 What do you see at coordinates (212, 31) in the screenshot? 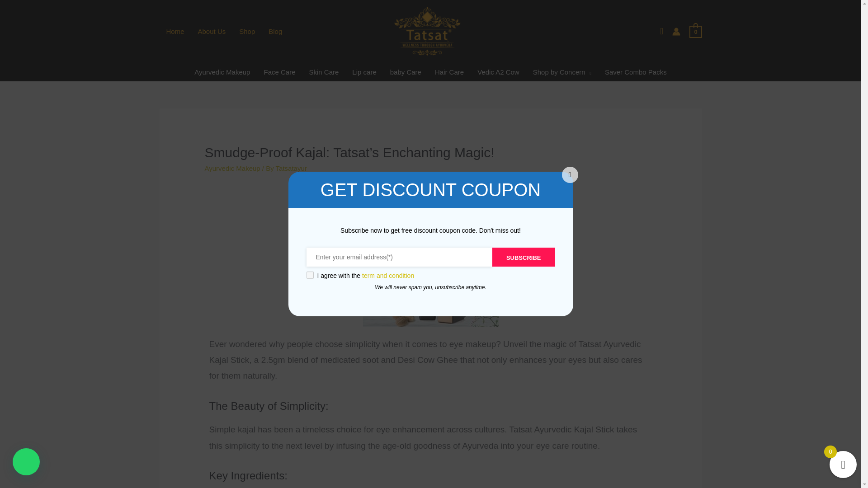
I see `About Us` at bounding box center [212, 31].